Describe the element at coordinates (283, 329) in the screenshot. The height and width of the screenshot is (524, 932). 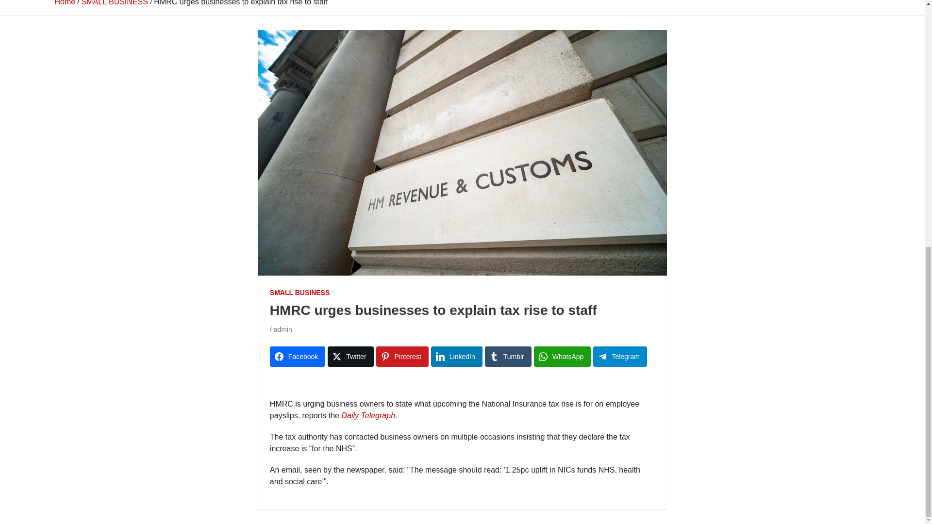
I see `admin` at that location.